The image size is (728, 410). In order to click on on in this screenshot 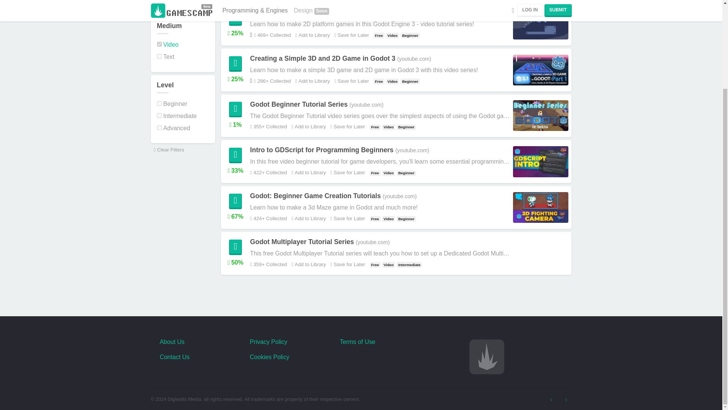, I will do `click(159, 44)`.